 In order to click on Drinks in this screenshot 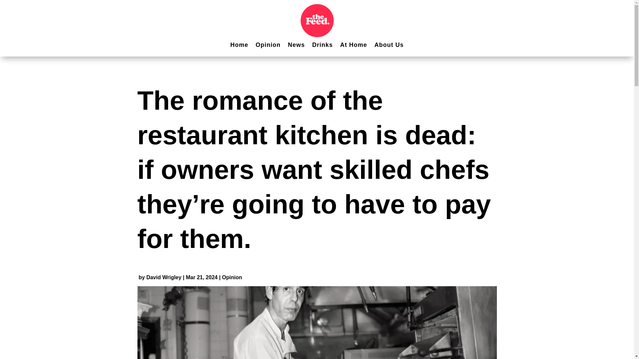, I will do `click(322, 46)`.